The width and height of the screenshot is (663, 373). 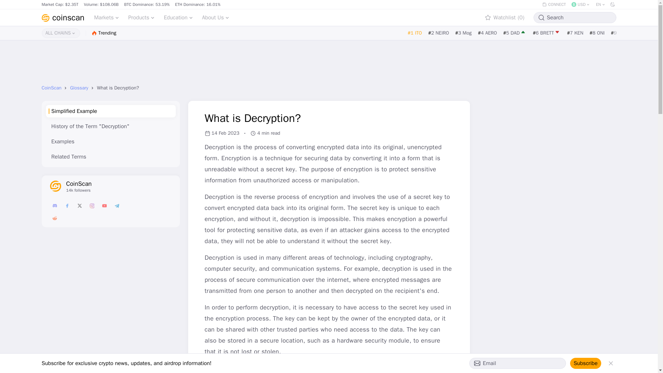 What do you see at coordinates (110, 157) in the screenshot?
I see `Related Terms` at bounding box center [110, 157].